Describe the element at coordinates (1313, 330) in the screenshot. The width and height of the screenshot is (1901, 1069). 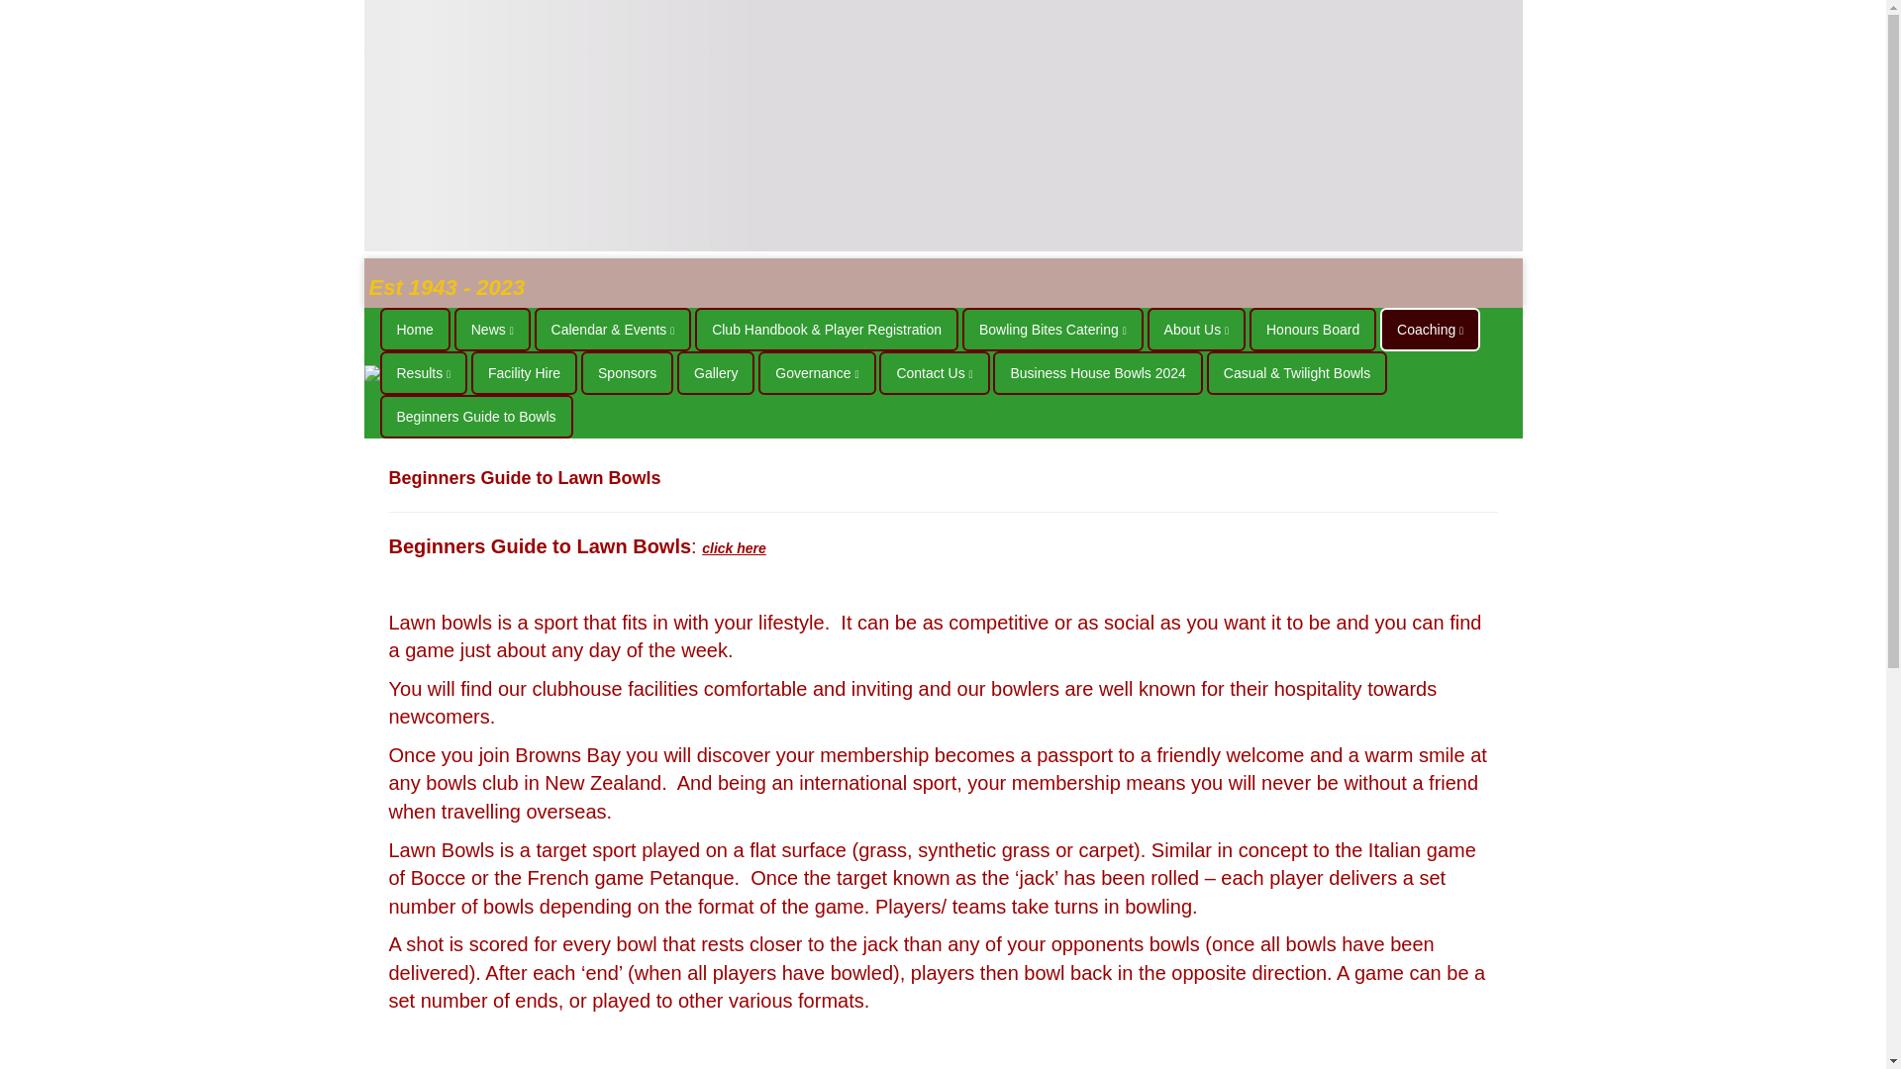
I see `Honours Board` at that location.